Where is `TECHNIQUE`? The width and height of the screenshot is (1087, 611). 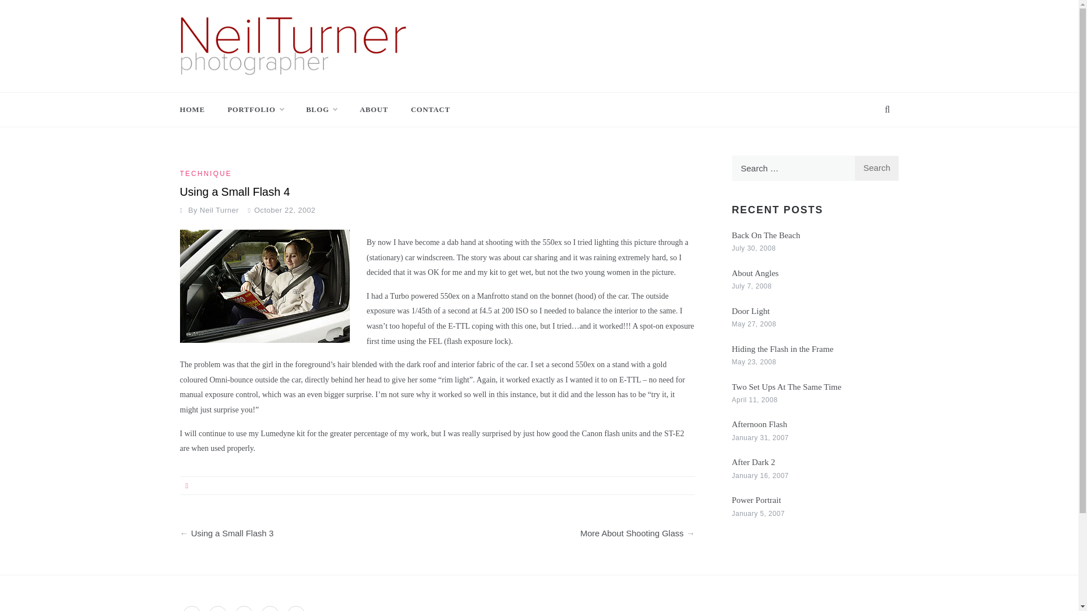
TECHNIQUE is located at coordinates (207, 174).